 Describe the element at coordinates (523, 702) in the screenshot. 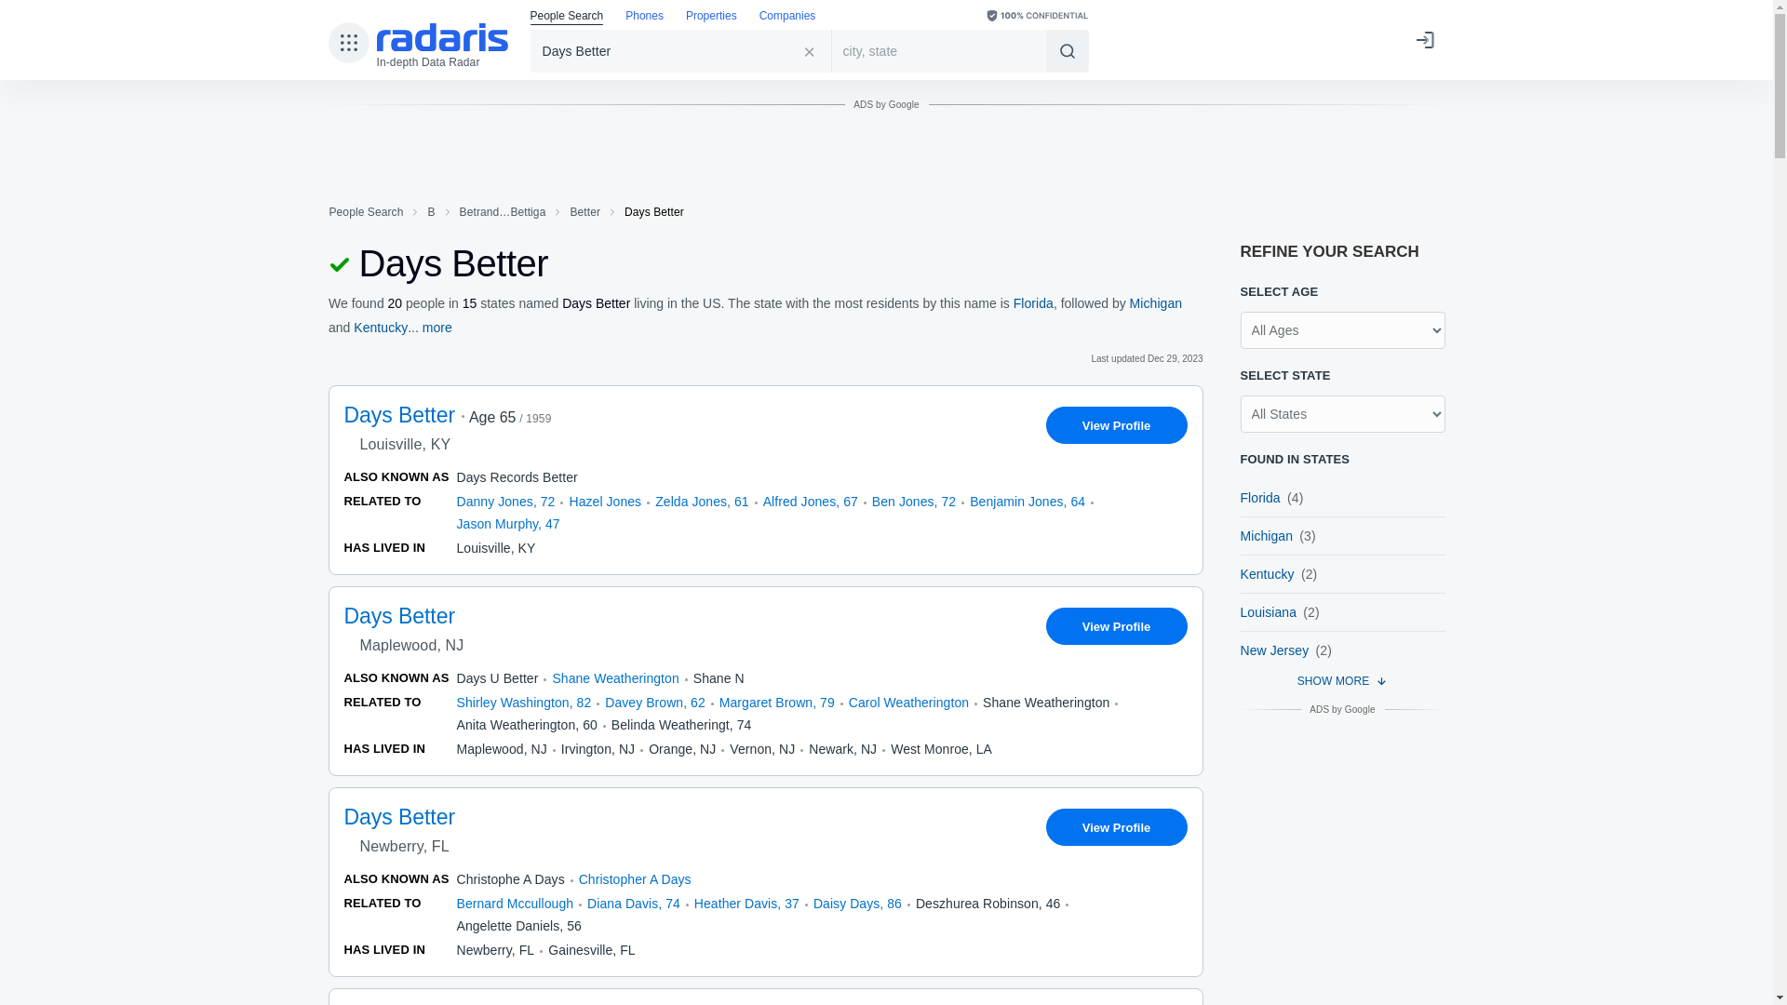

I see `Shirley Washington, 82` at that location.